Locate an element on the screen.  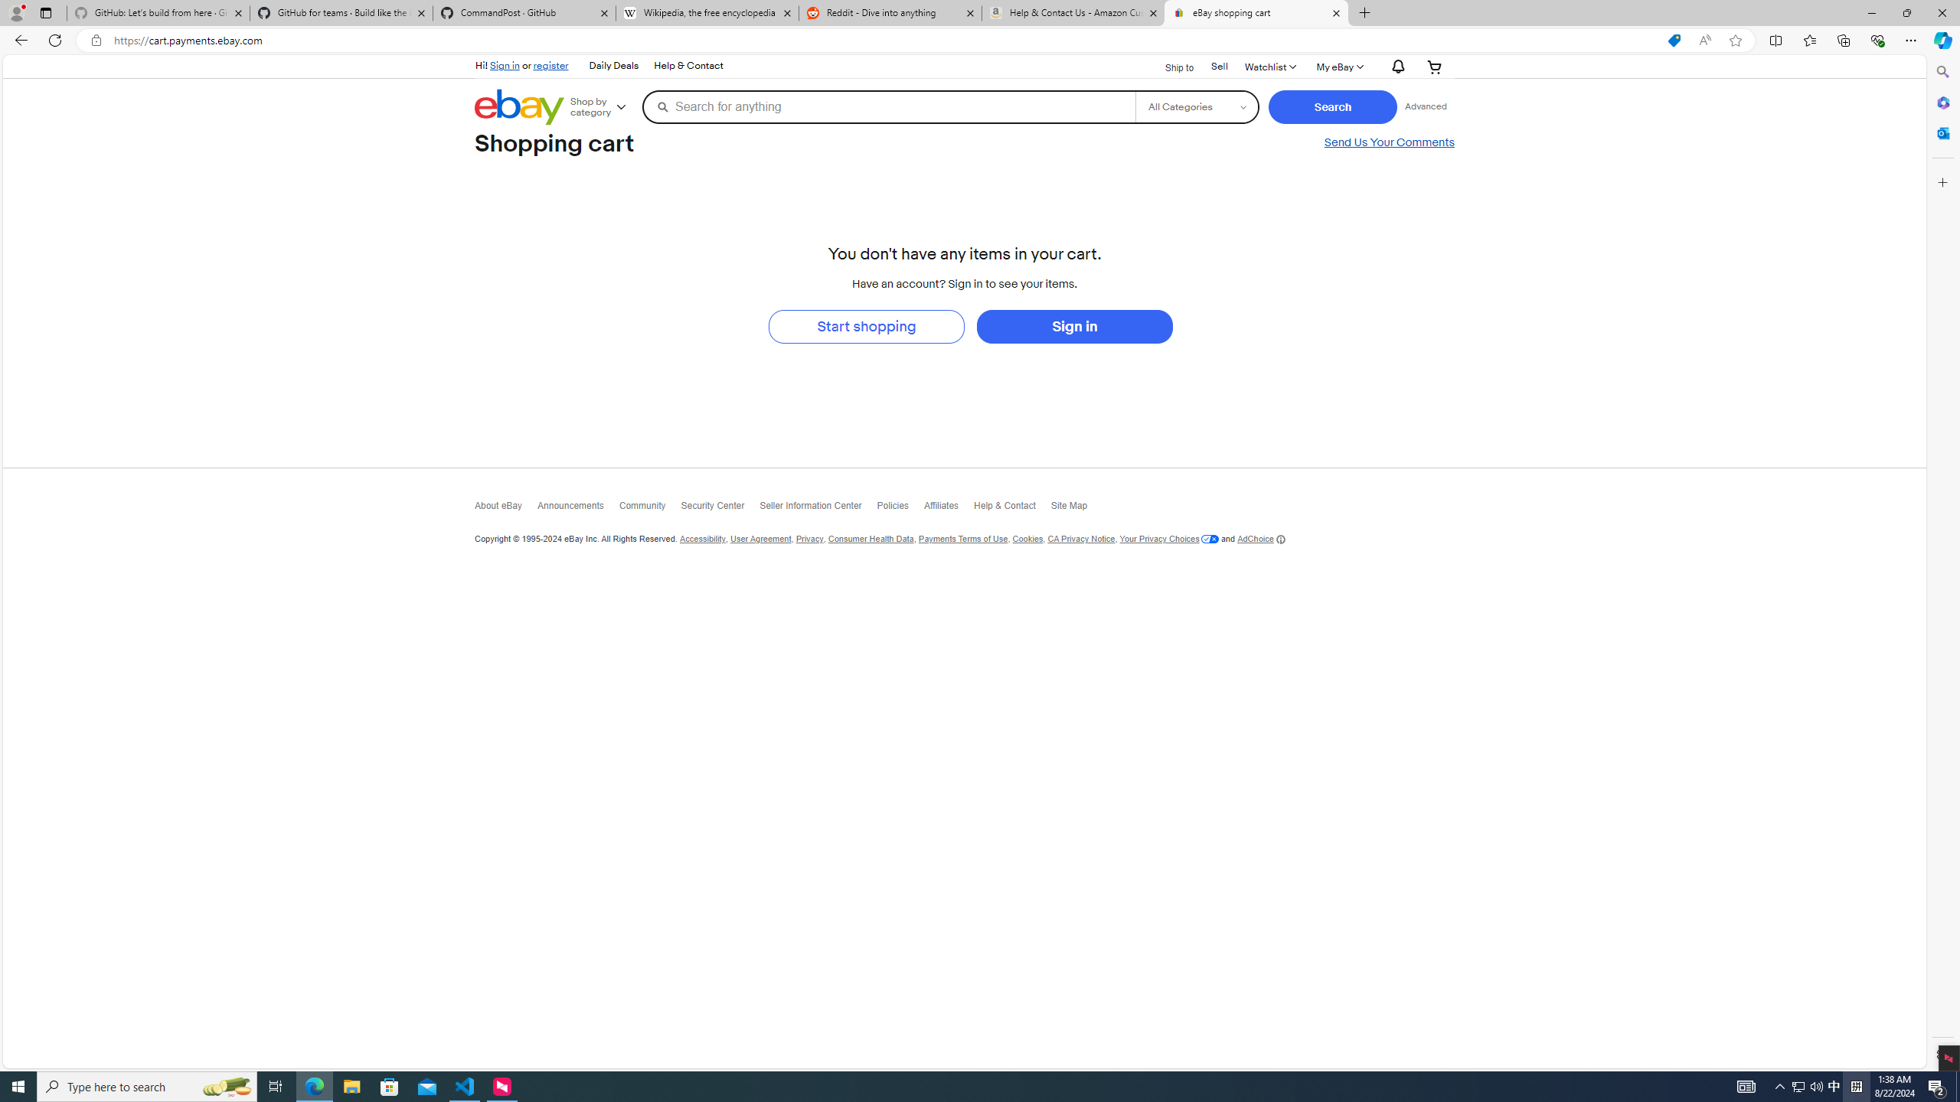
Watchlist is located at coordinates (1269, 66).